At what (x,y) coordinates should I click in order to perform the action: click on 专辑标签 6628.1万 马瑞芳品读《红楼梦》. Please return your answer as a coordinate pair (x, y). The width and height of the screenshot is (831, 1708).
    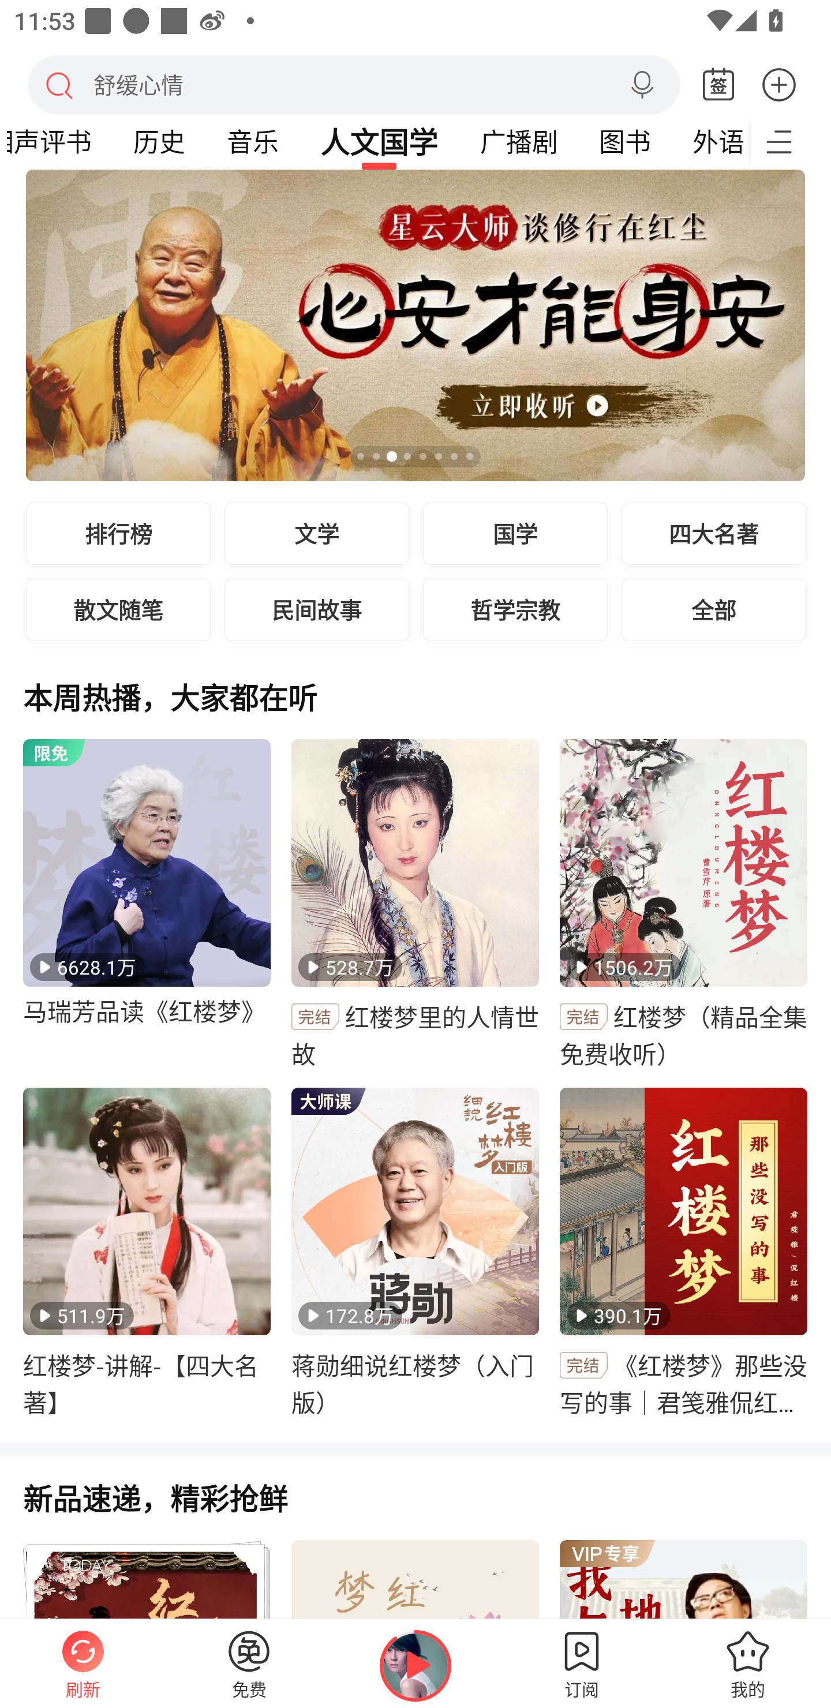
    Looking at the image, I should click on (147, 905).